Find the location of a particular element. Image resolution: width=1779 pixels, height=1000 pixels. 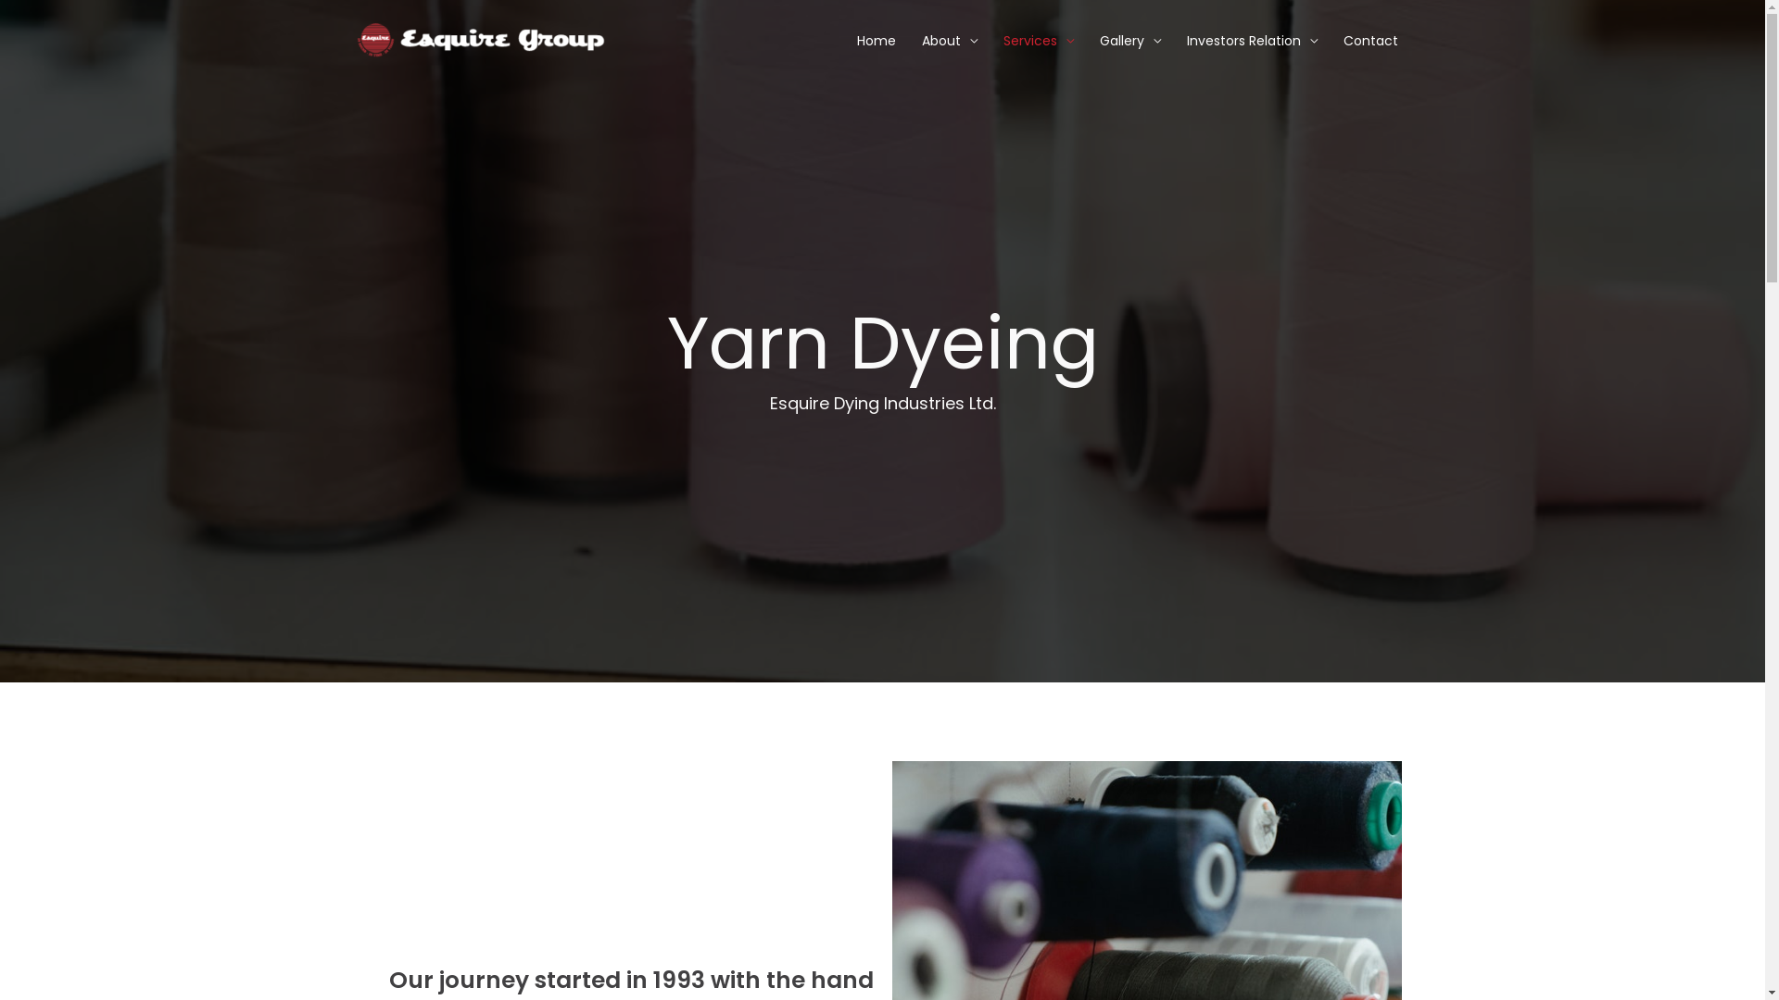

Gallery is located at coordinates (1129, 40).